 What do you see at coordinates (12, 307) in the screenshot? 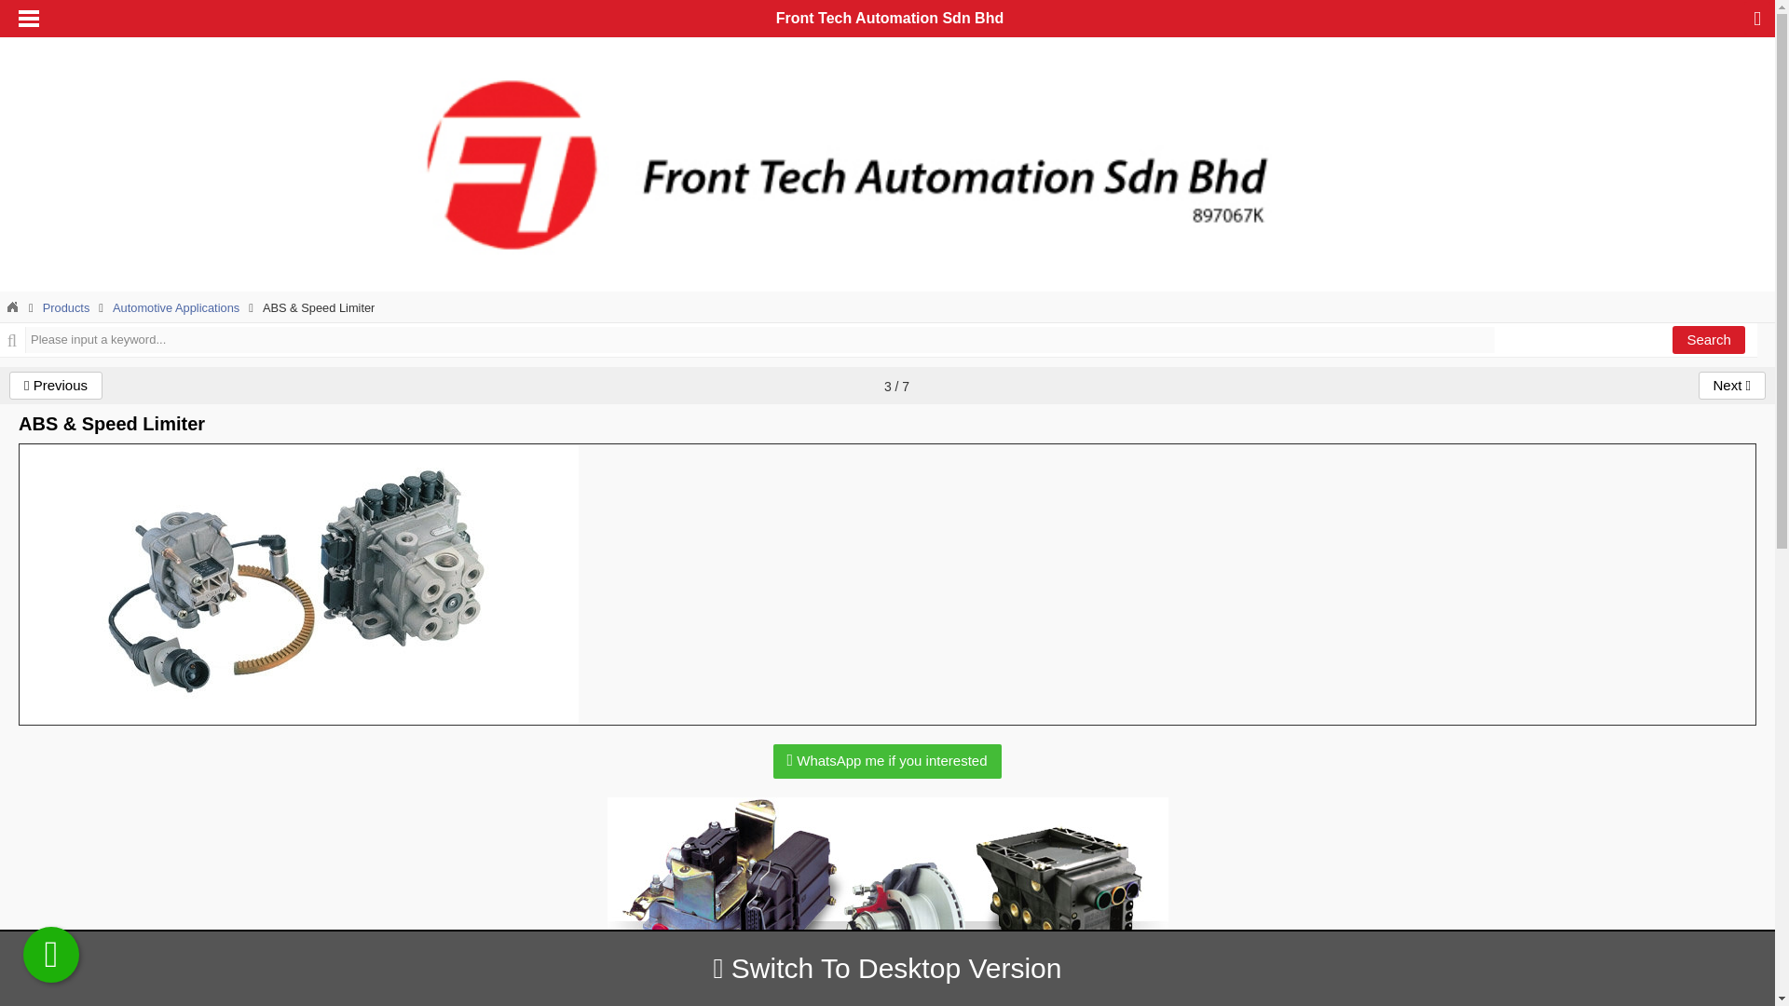
I see `Home` at bounding box center [12, 307].